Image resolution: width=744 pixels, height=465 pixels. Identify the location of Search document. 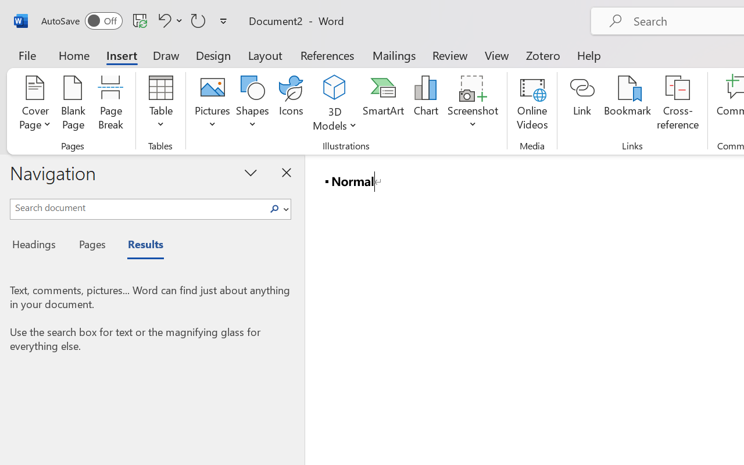
(137, 208).